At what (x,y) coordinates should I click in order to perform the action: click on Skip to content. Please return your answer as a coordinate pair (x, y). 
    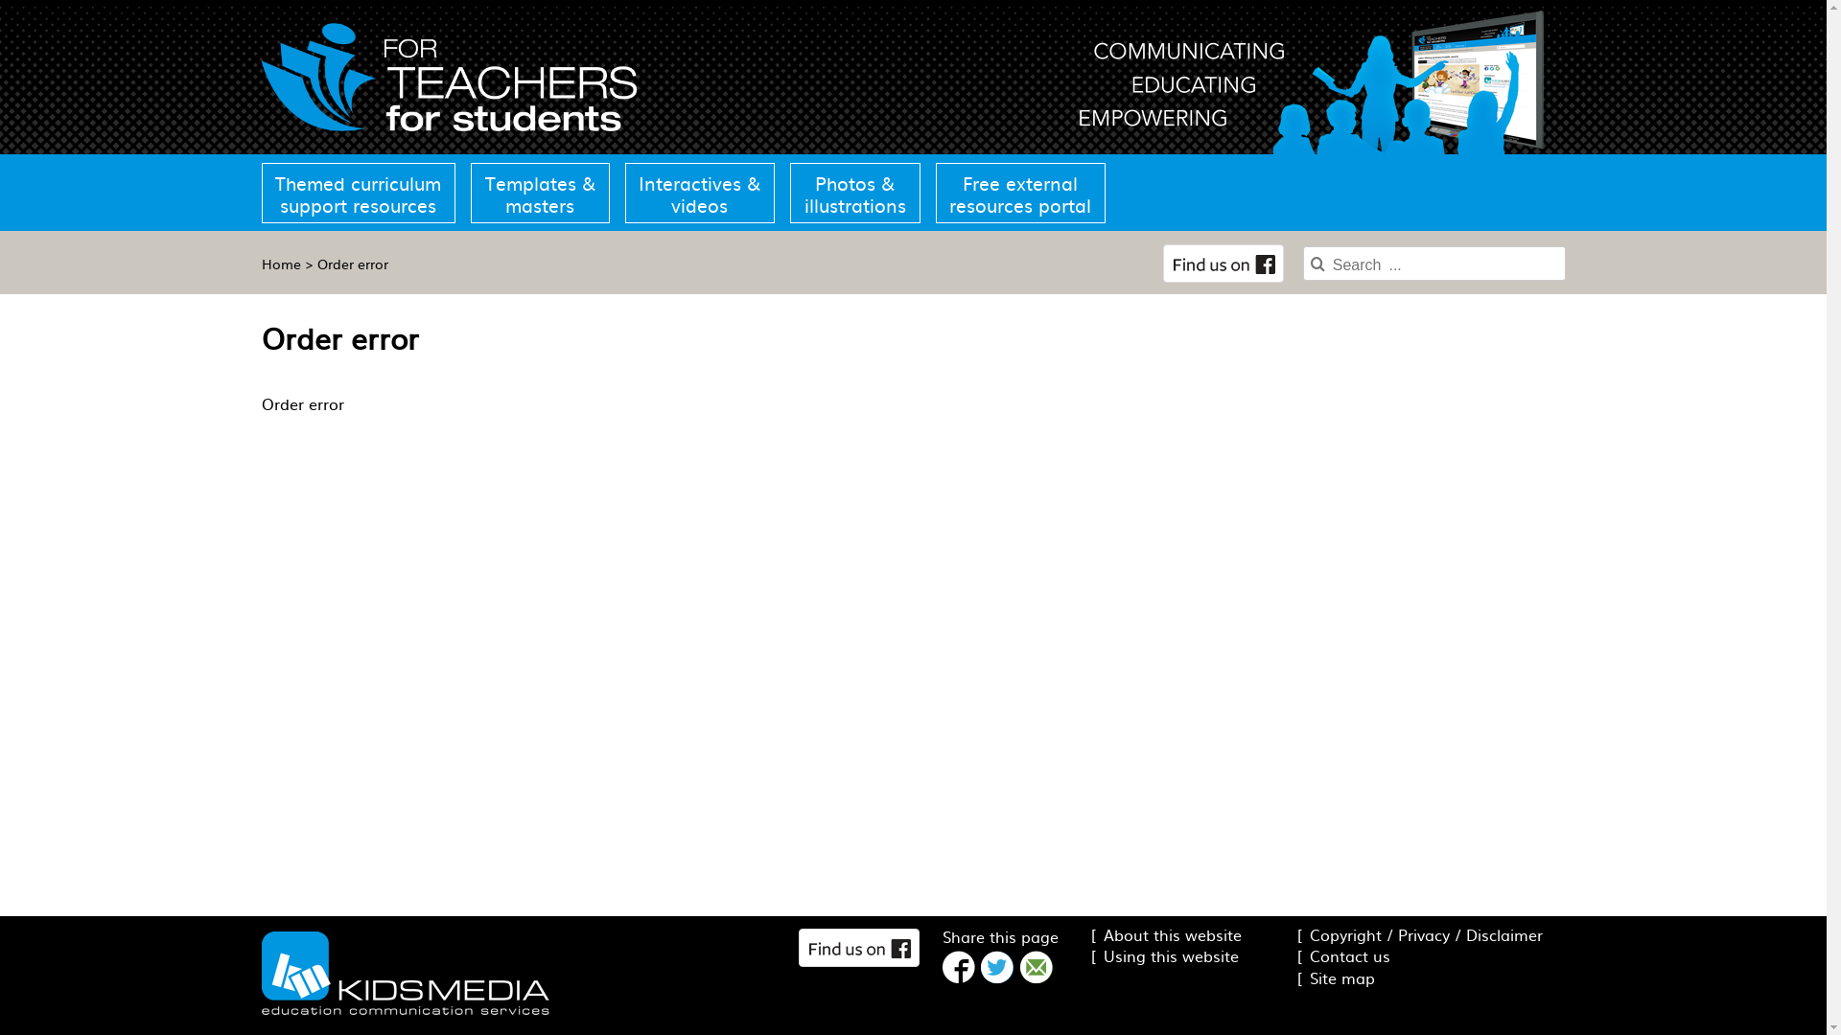
    Looking at the image, I should click on (0, 0).